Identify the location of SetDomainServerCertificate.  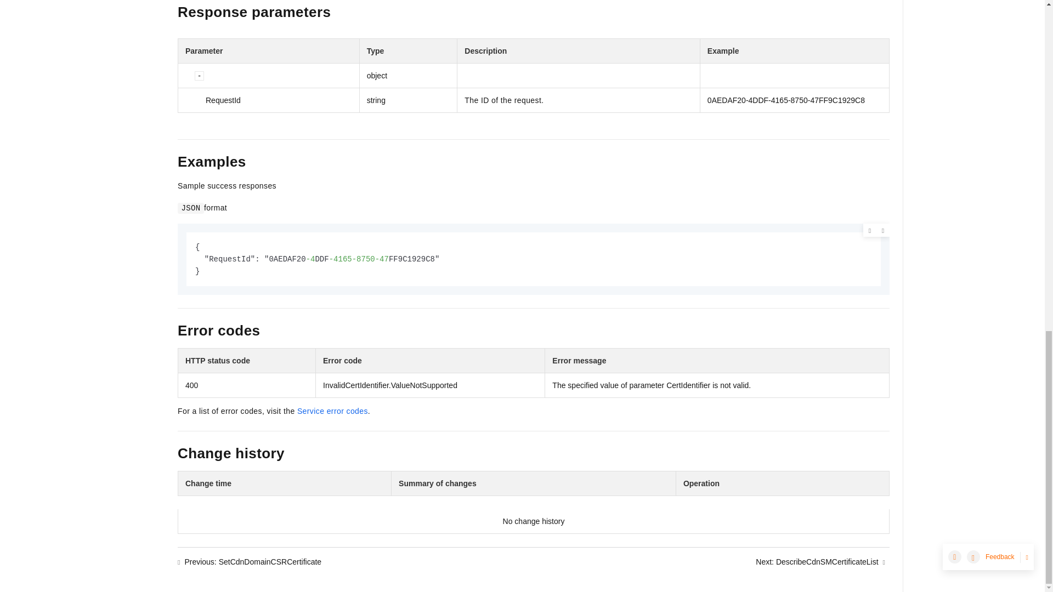
(85, 59).